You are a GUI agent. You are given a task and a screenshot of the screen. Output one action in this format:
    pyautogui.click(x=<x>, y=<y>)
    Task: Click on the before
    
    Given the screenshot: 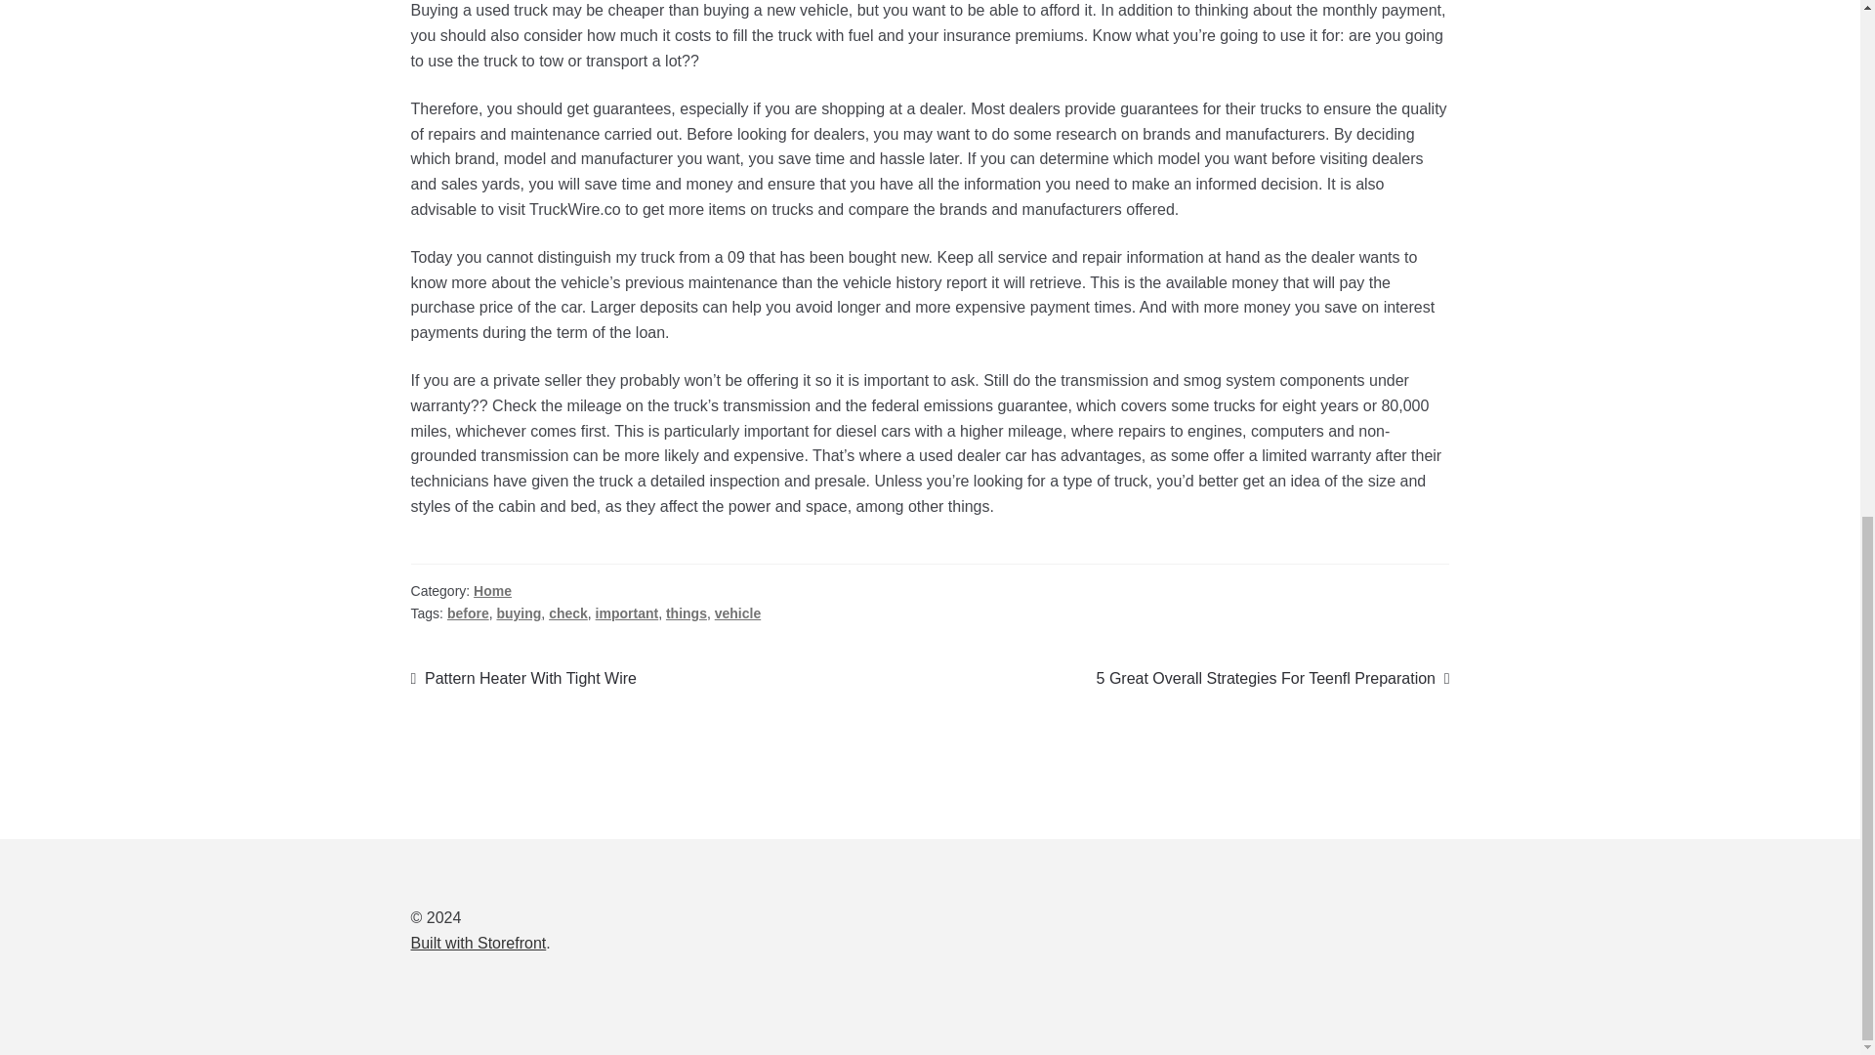 What is the action you would take?
    pyautogui.click(x=519, y=613)
    